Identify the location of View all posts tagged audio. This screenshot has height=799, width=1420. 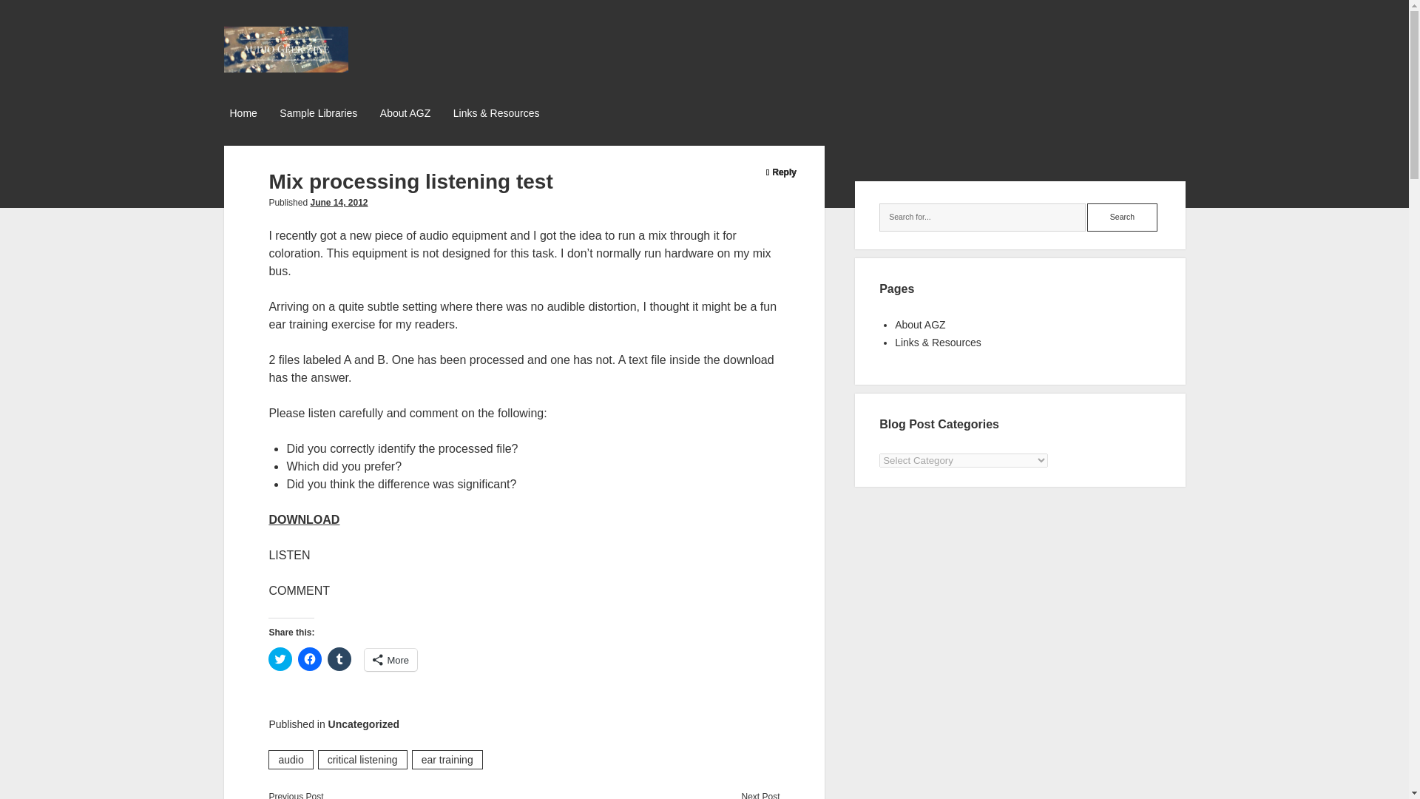
(290, 760).